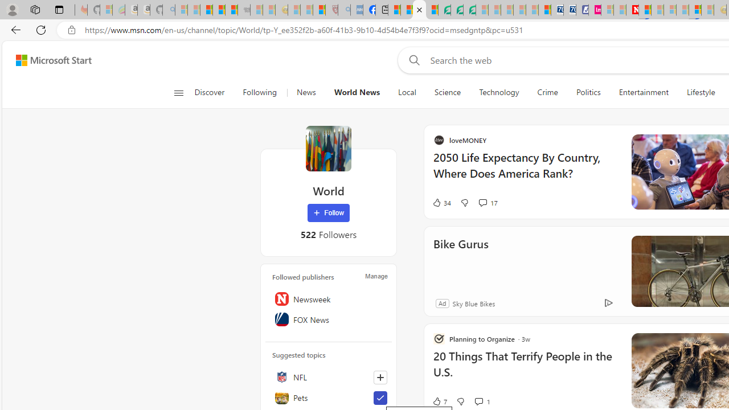 The width and height of the screenshot is (729, 410). Describe the element at coordinates (329, 299) in the screenshot. I see `Newsweek` at that location.